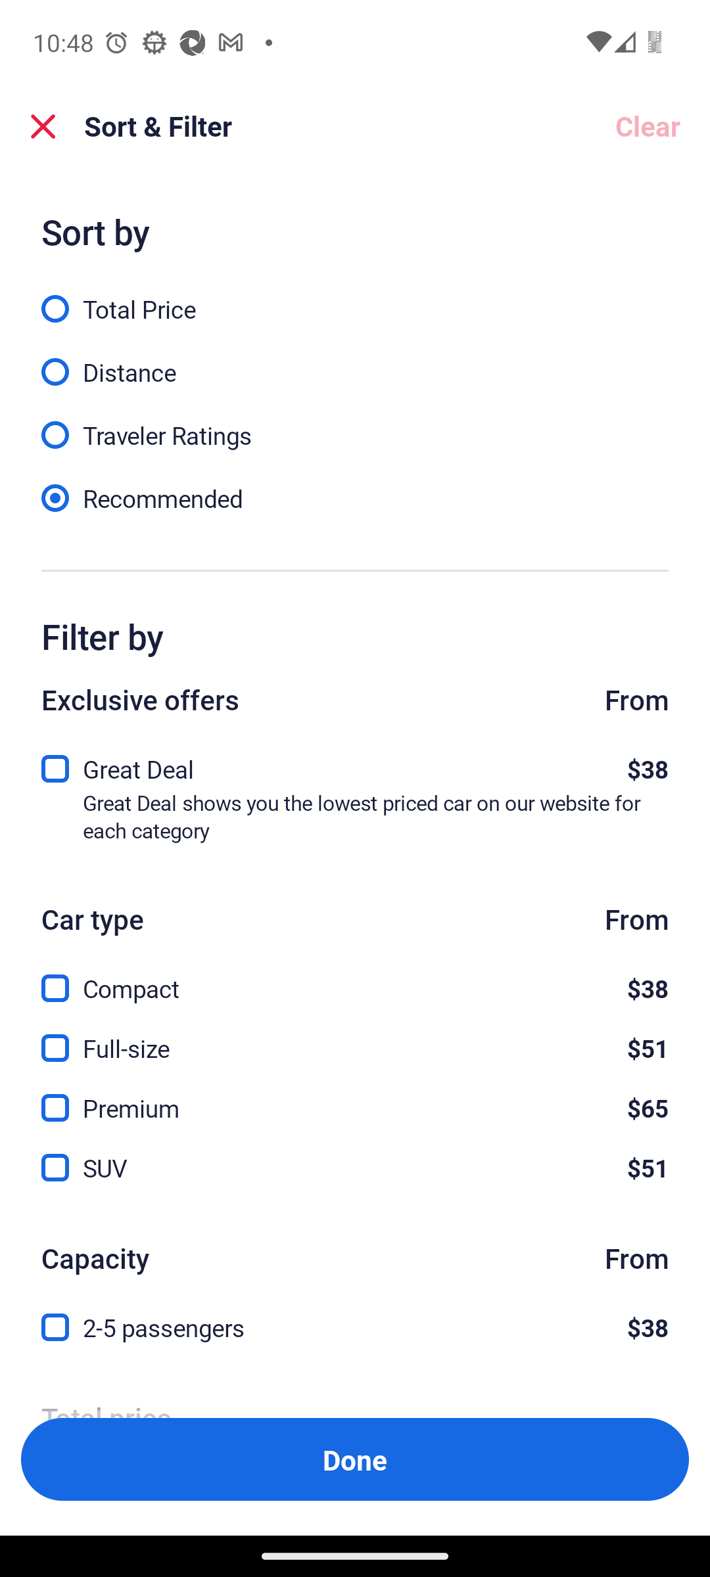  I want to click on Total Price, so click(355, 298).